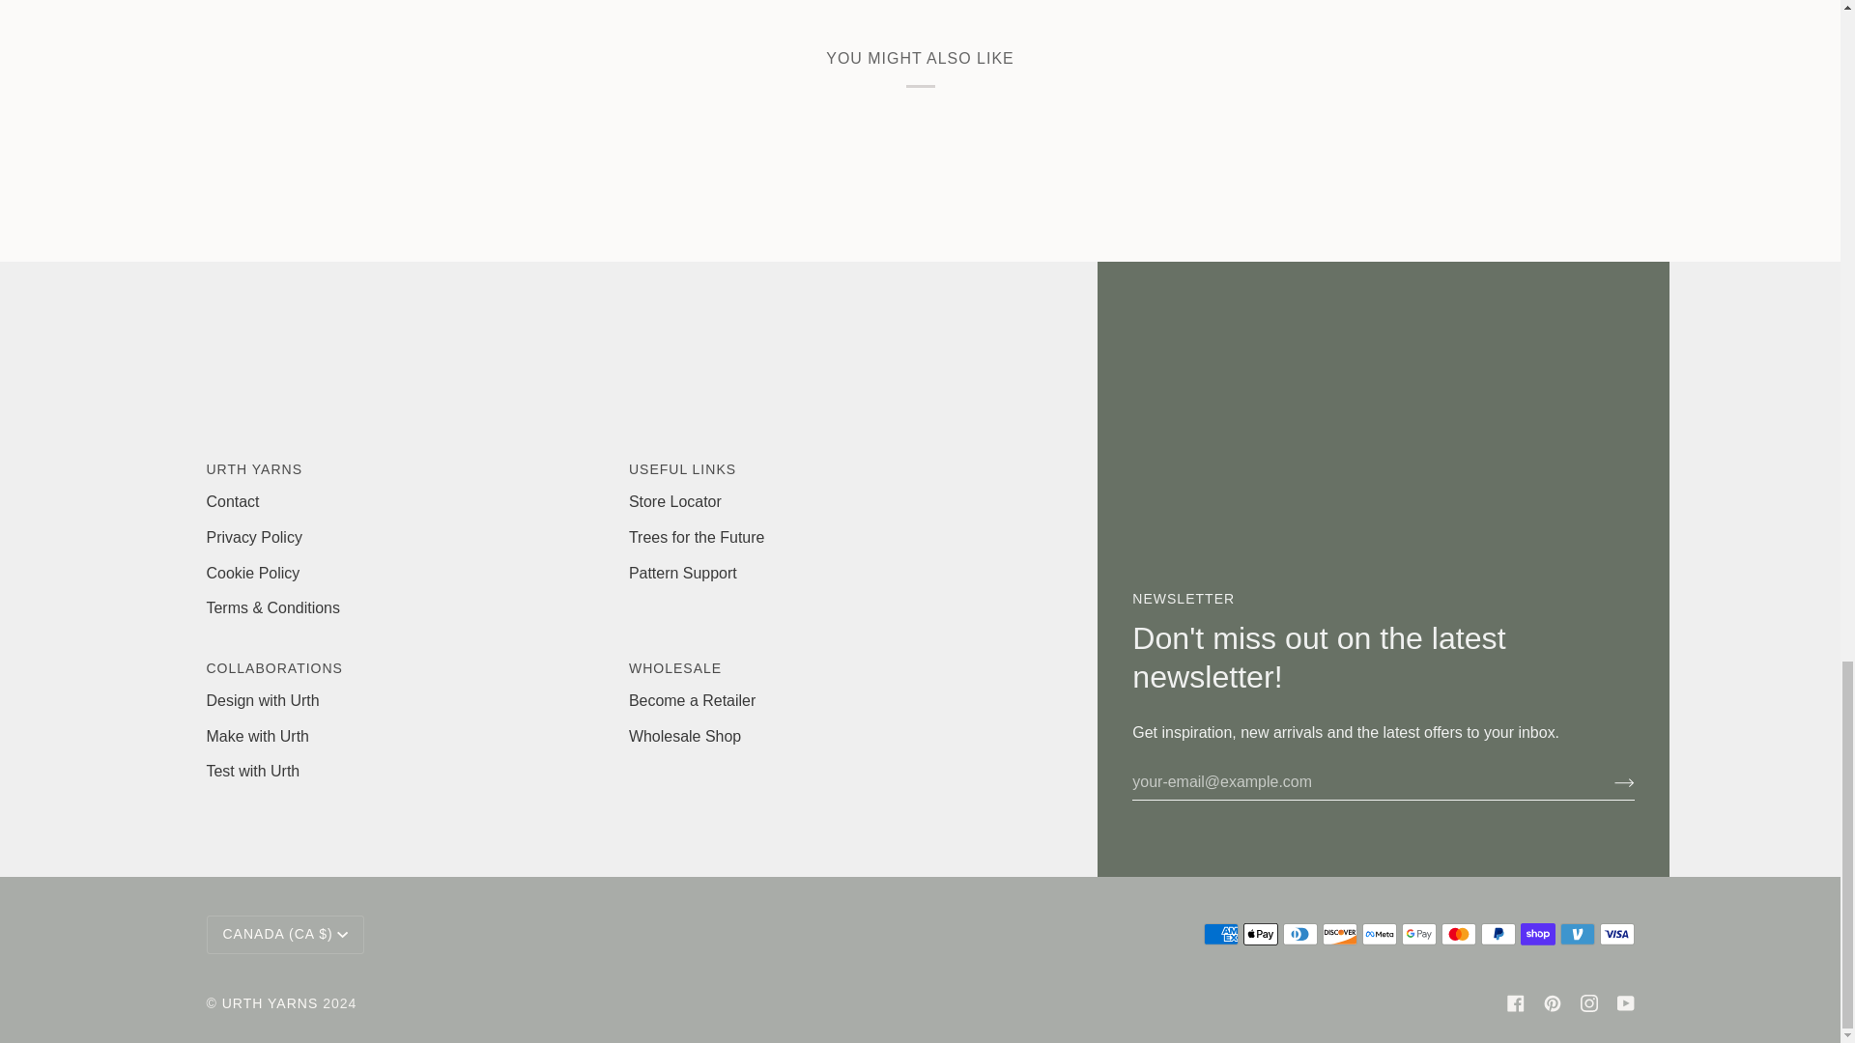 This screenshot has width=1855, height=1043. What do you see at coordinates (1625, 1002) in the screenshot?
I see `YouTube` at bounding box center [1625, 1002].